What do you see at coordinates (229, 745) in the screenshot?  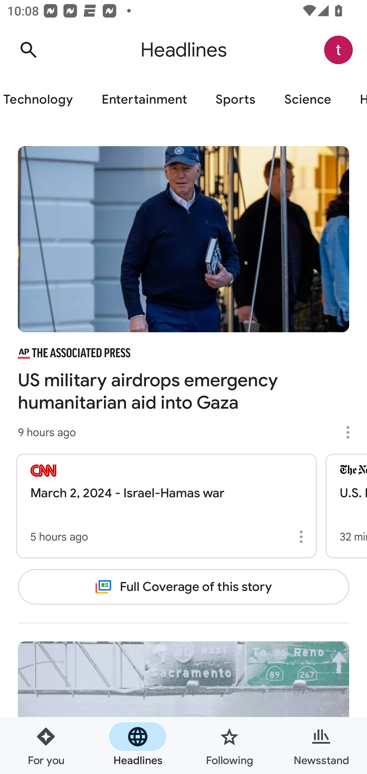 I see `Following` at bounding box center [229, 745].